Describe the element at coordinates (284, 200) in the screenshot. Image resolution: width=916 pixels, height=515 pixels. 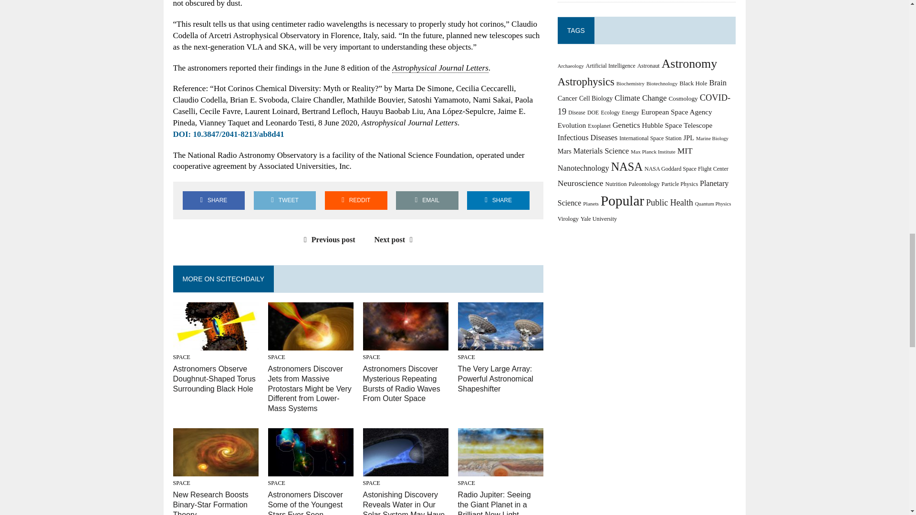
I see `Tweet This Article` at that location.